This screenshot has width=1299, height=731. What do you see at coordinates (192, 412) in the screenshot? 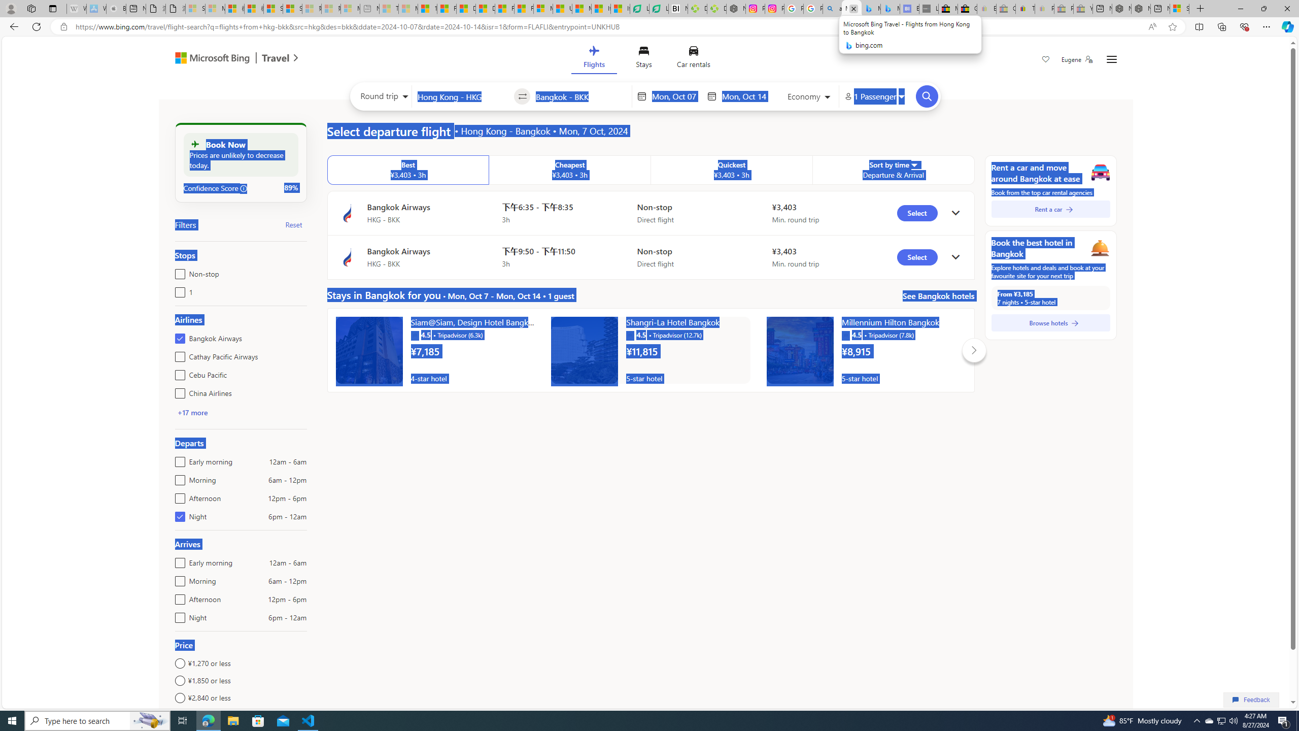
I see `+17 more` at bounding box center [192, 412].